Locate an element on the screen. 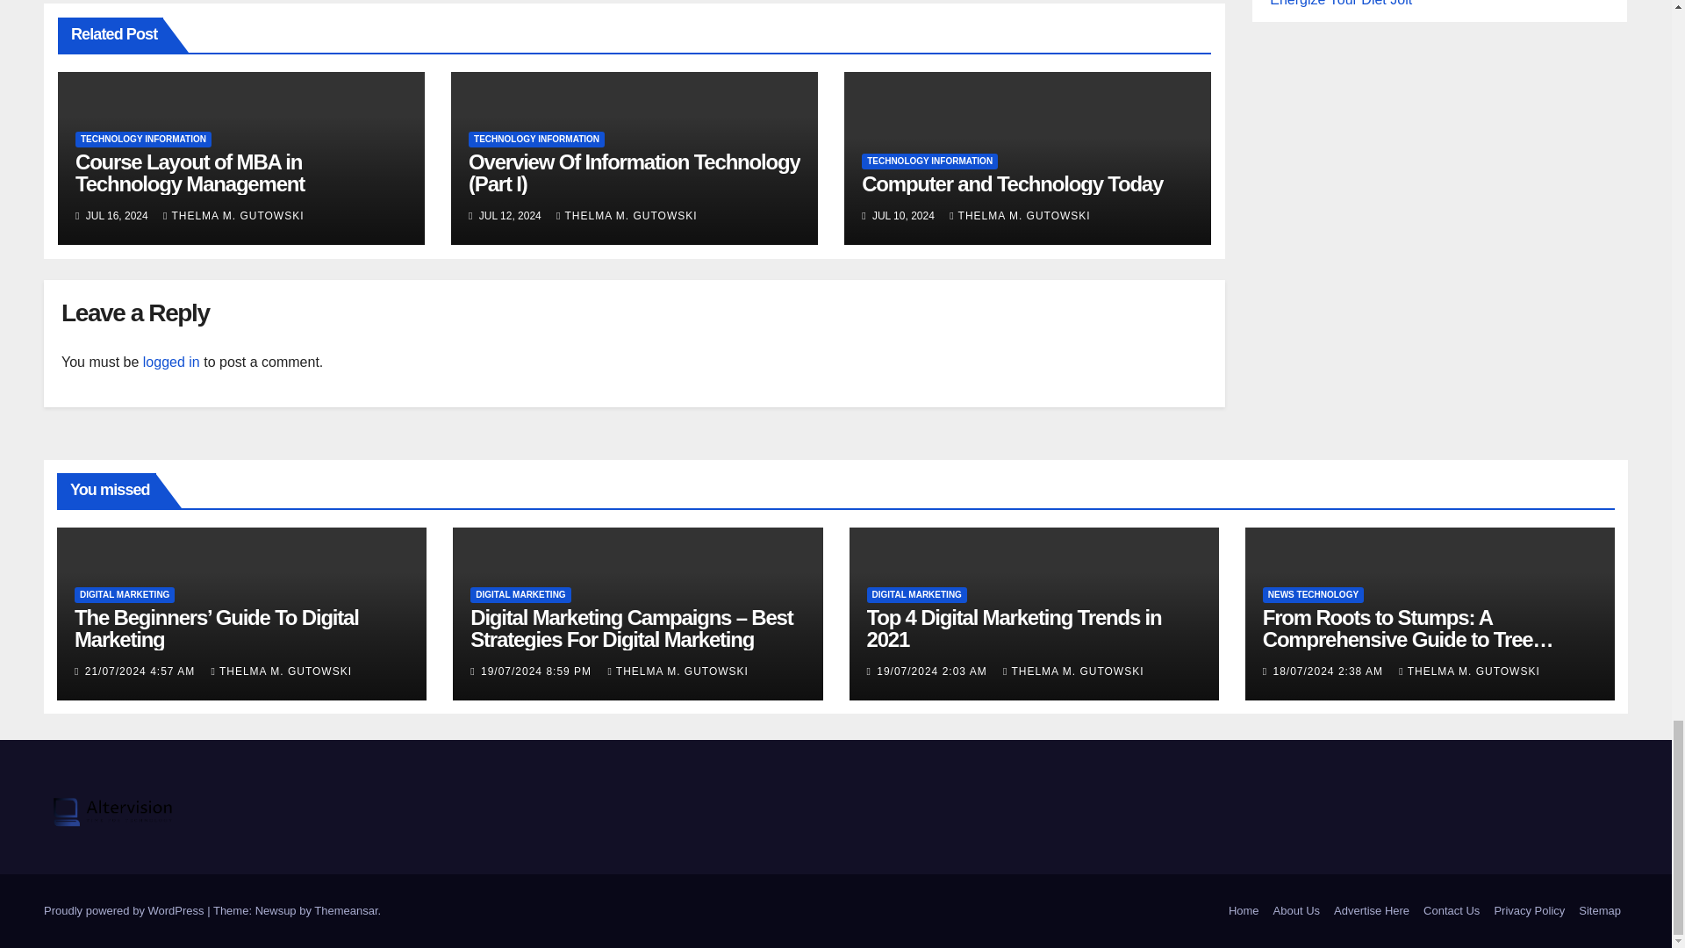 Image resolution: width=1685 pixels, height=948 pixels. Permalink to: Course Layout of MBA in Technology Management is located at coordinates (190, 172).